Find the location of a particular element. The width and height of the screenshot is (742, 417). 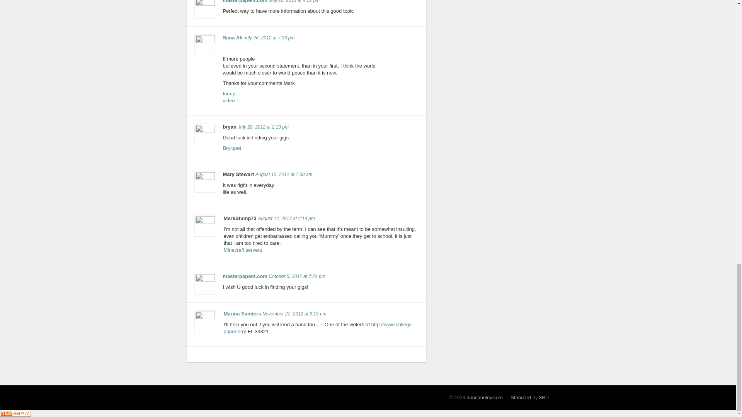

Sana Ali is located at coordinates (233, 37).